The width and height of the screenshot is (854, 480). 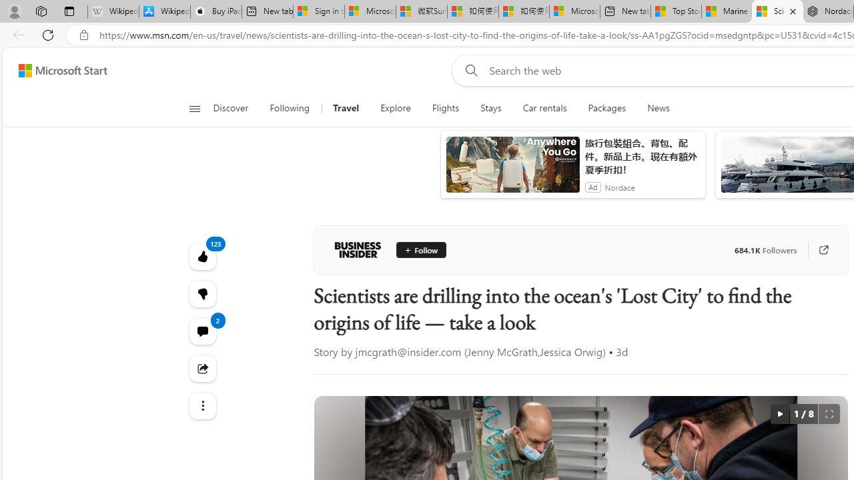 I want to click on View comments 2 Comment, so click(x=201, y=331).